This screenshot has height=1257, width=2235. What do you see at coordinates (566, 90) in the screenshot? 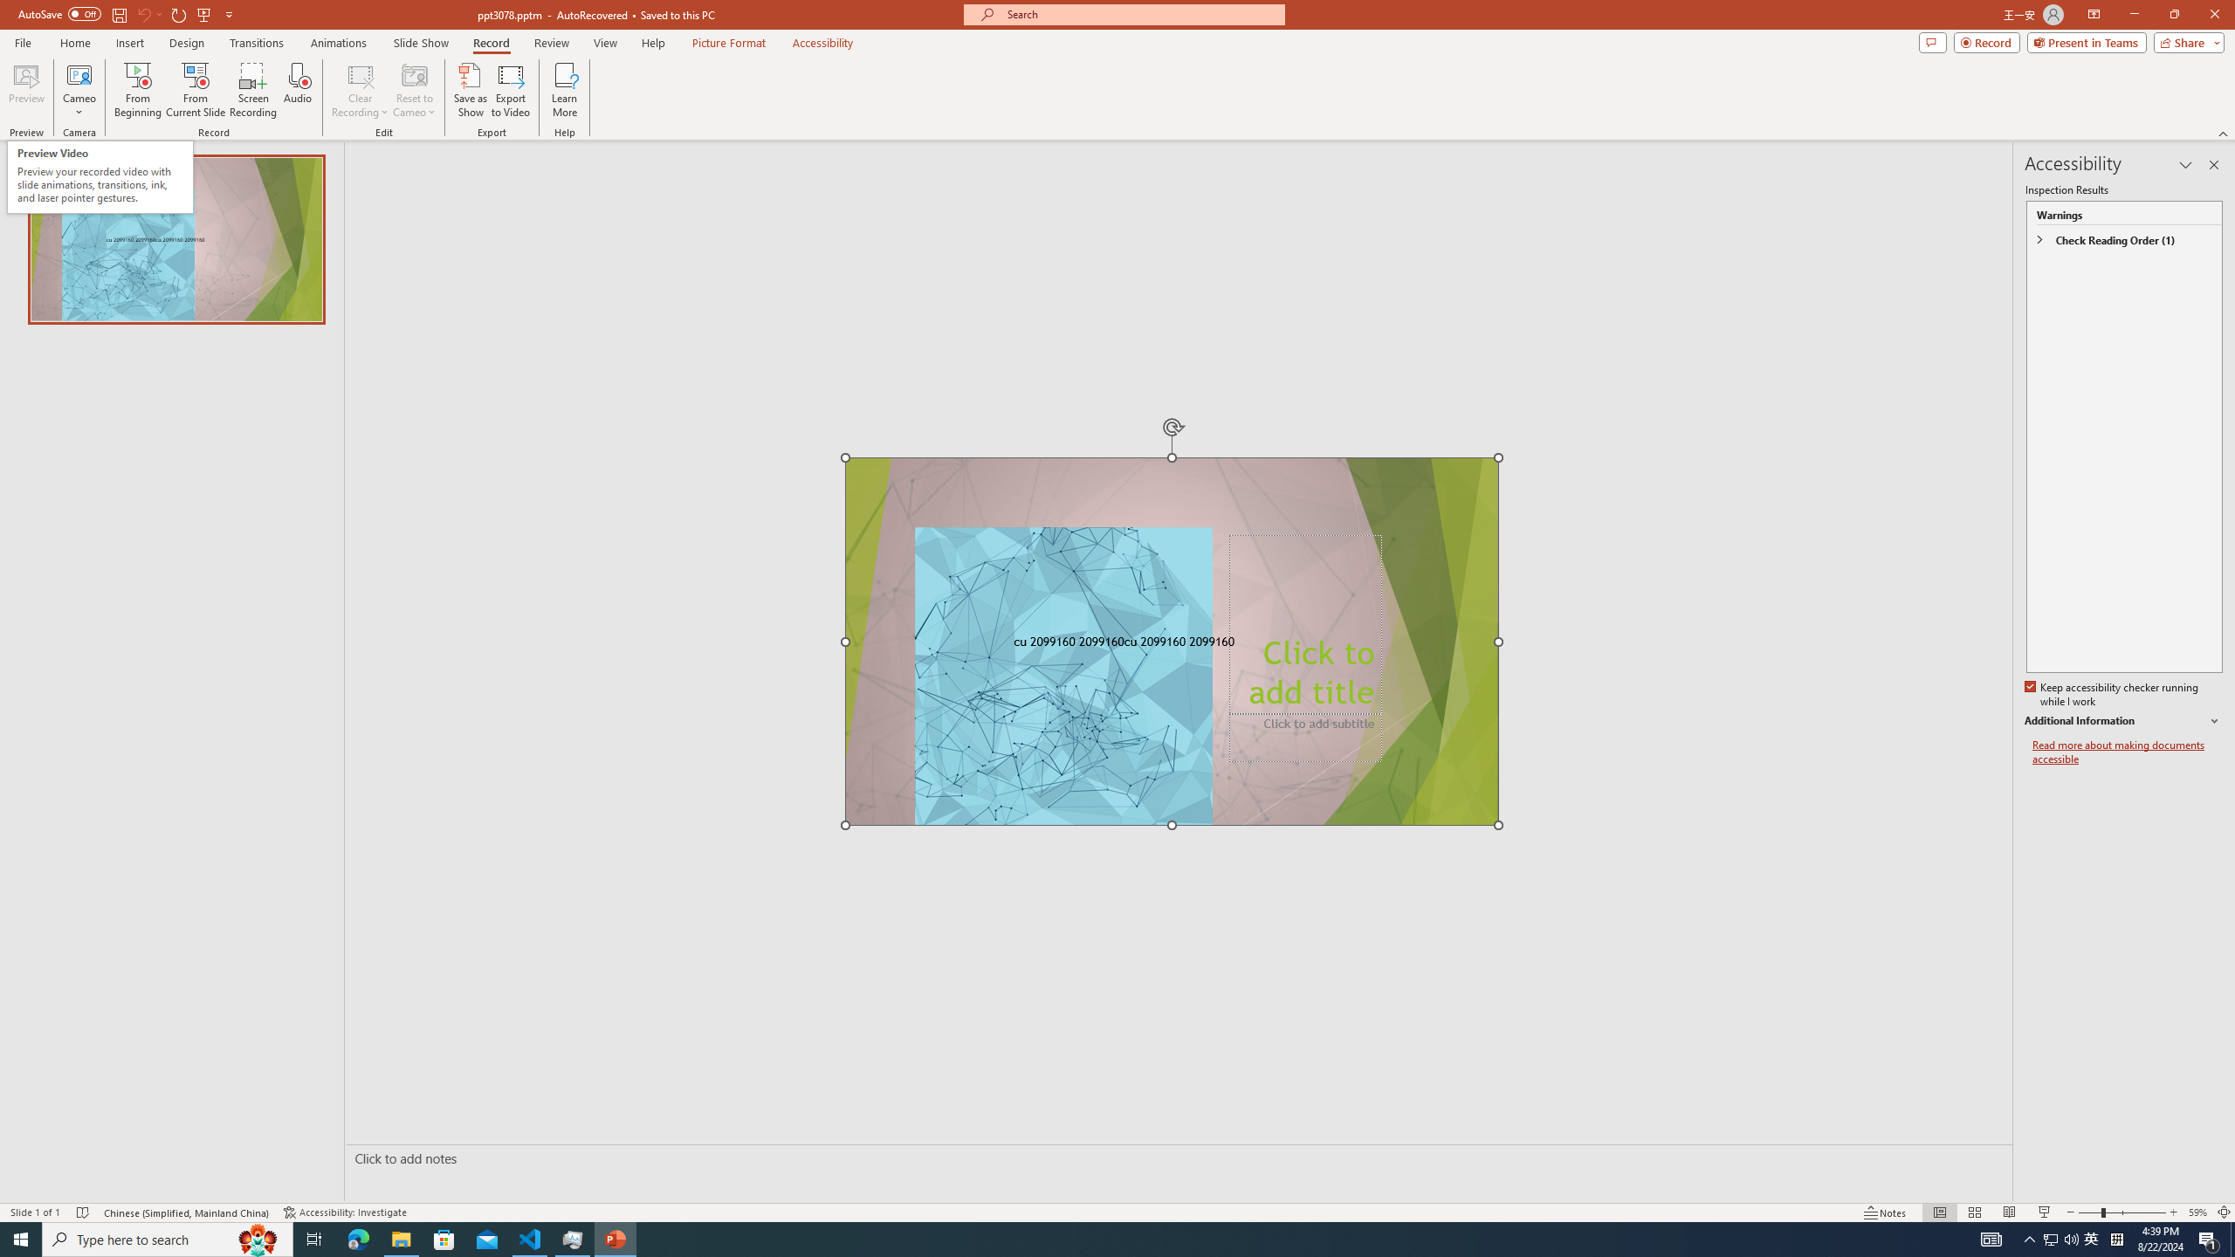
I see `Learn More` at bounding box center [566, 90].